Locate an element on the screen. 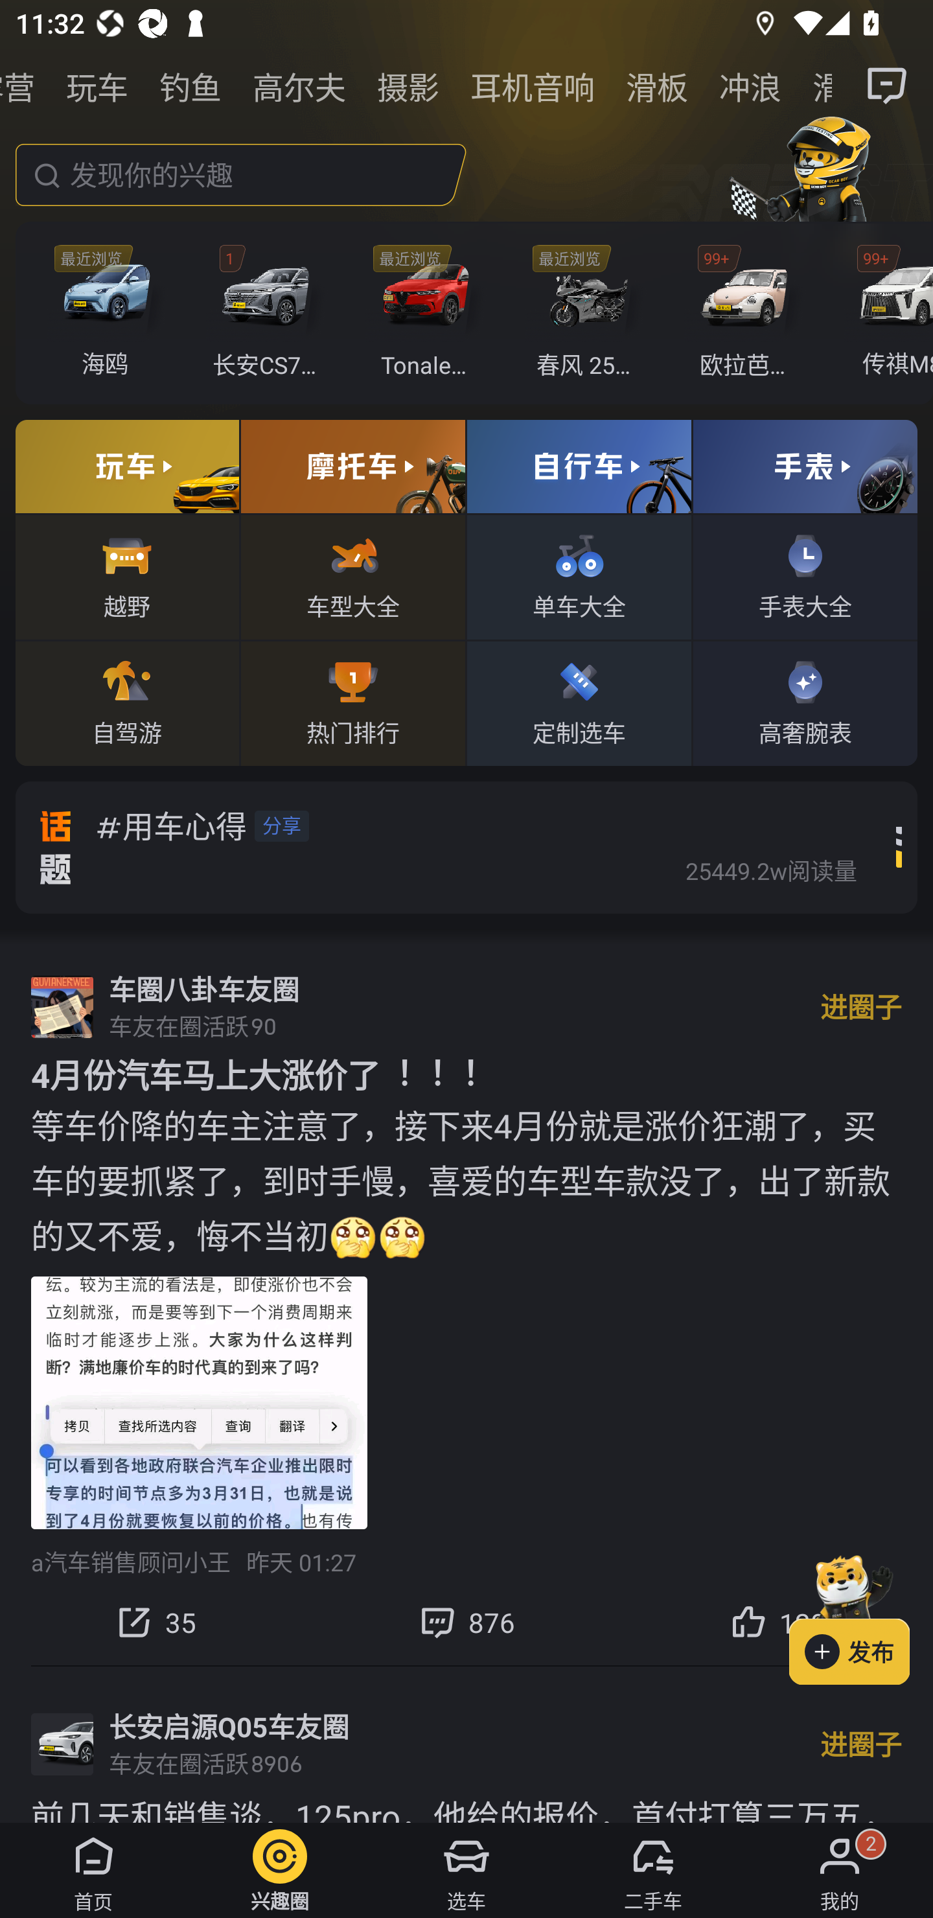  钓鱼 is located at coordinates (190, 86).